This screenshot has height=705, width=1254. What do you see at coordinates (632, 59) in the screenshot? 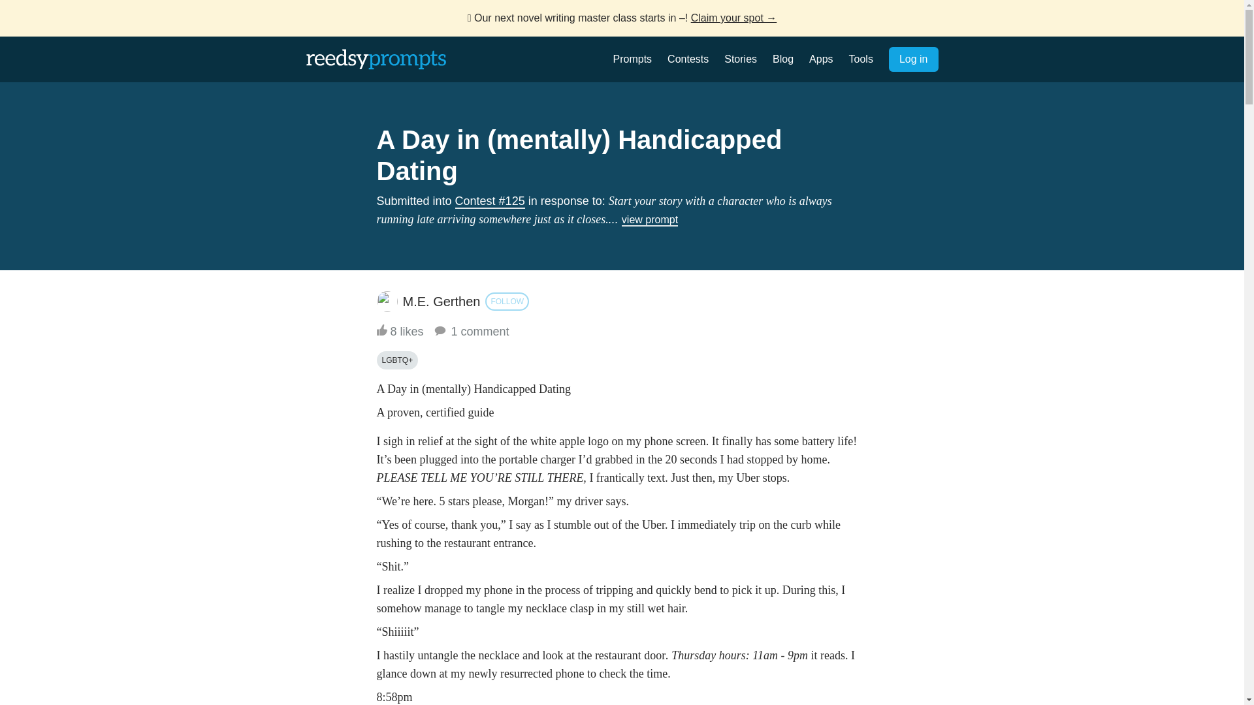
I see `Prompts` at bounding box center [632, 59].